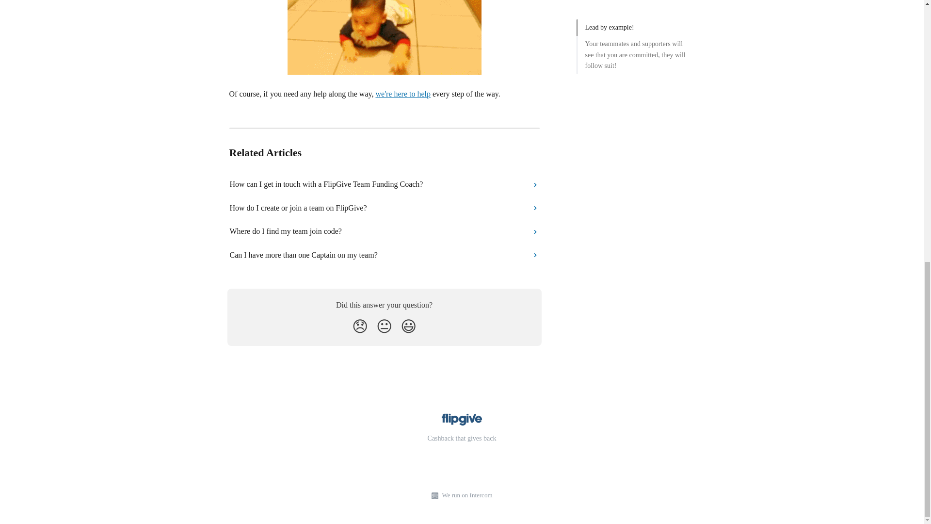  What do you see at coordinates (384, 326) in the screenshot?
I see `Neutral` at bounding box center [384, 326].